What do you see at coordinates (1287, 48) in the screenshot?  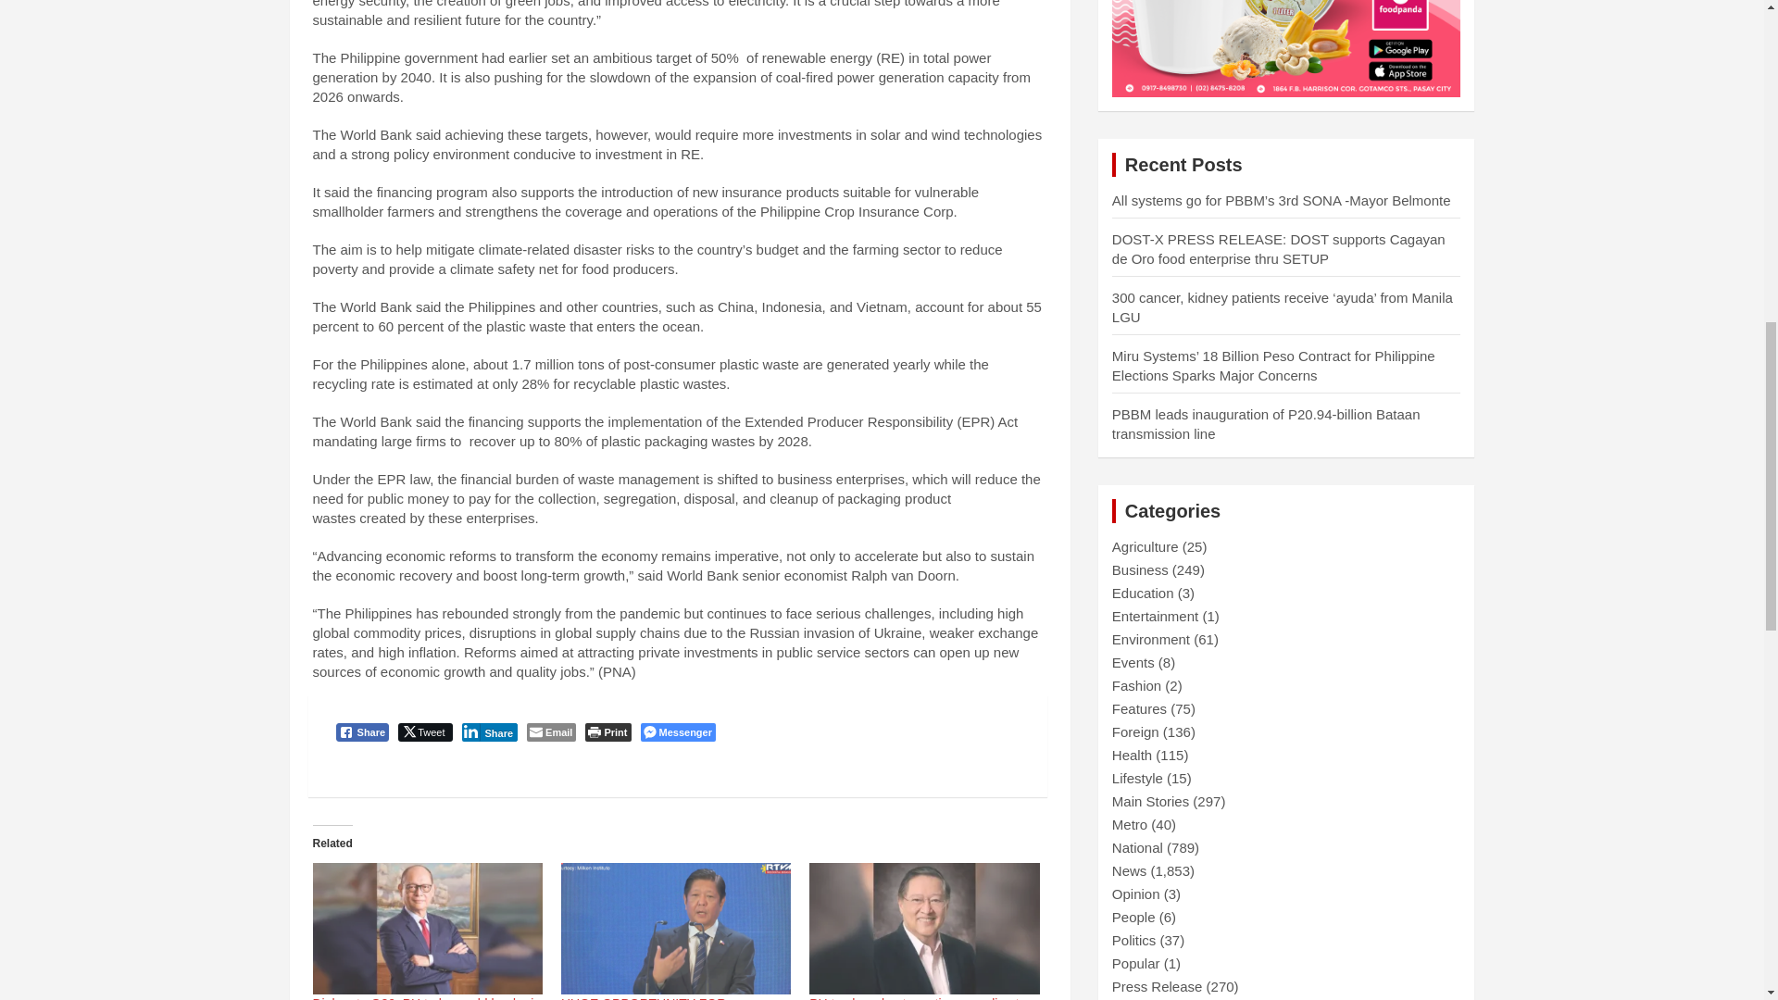 I see `Advertisement` at bounding box center [1287, 48].